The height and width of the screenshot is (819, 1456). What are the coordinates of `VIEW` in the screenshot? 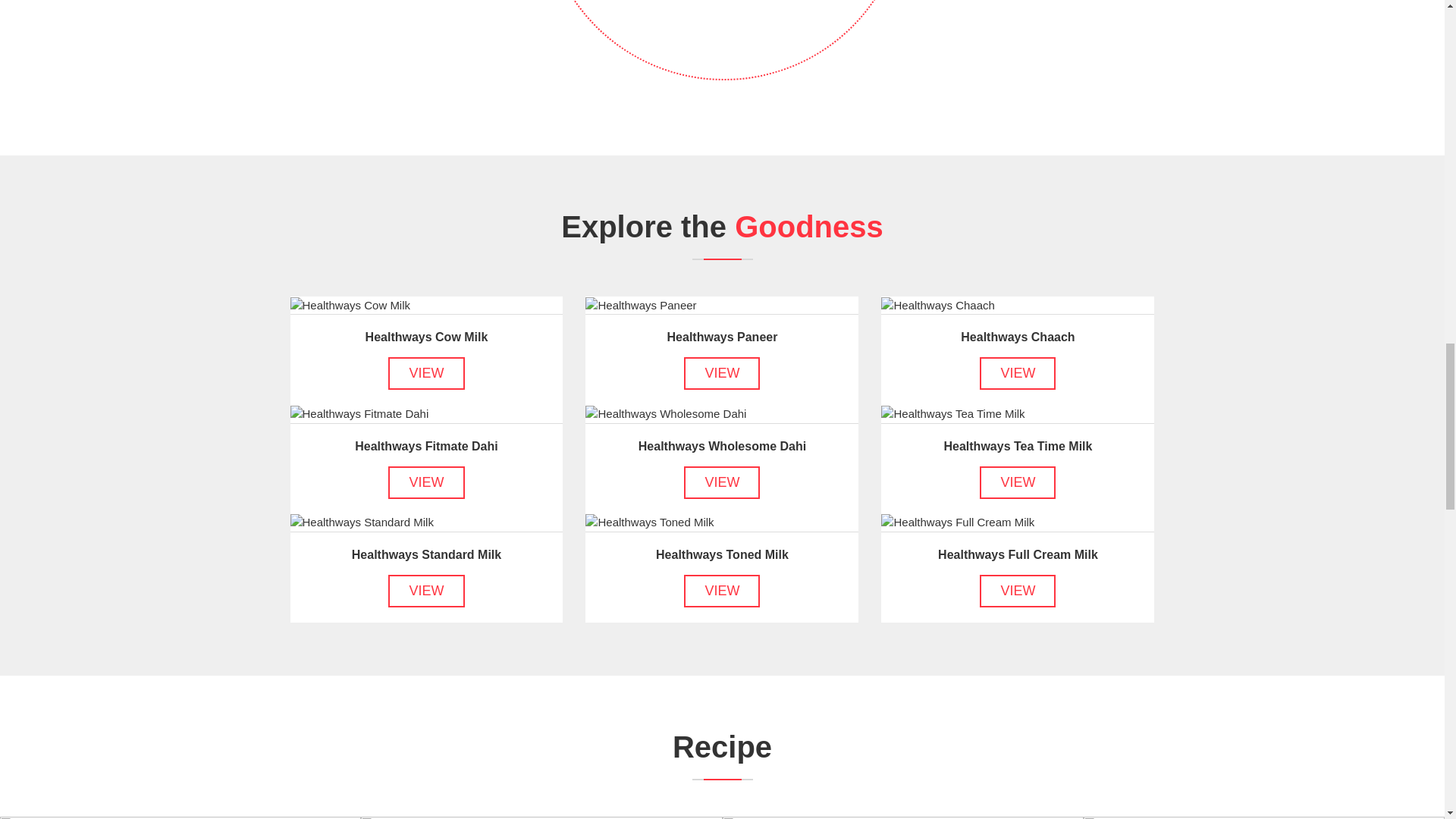 It's located at (426, 373).